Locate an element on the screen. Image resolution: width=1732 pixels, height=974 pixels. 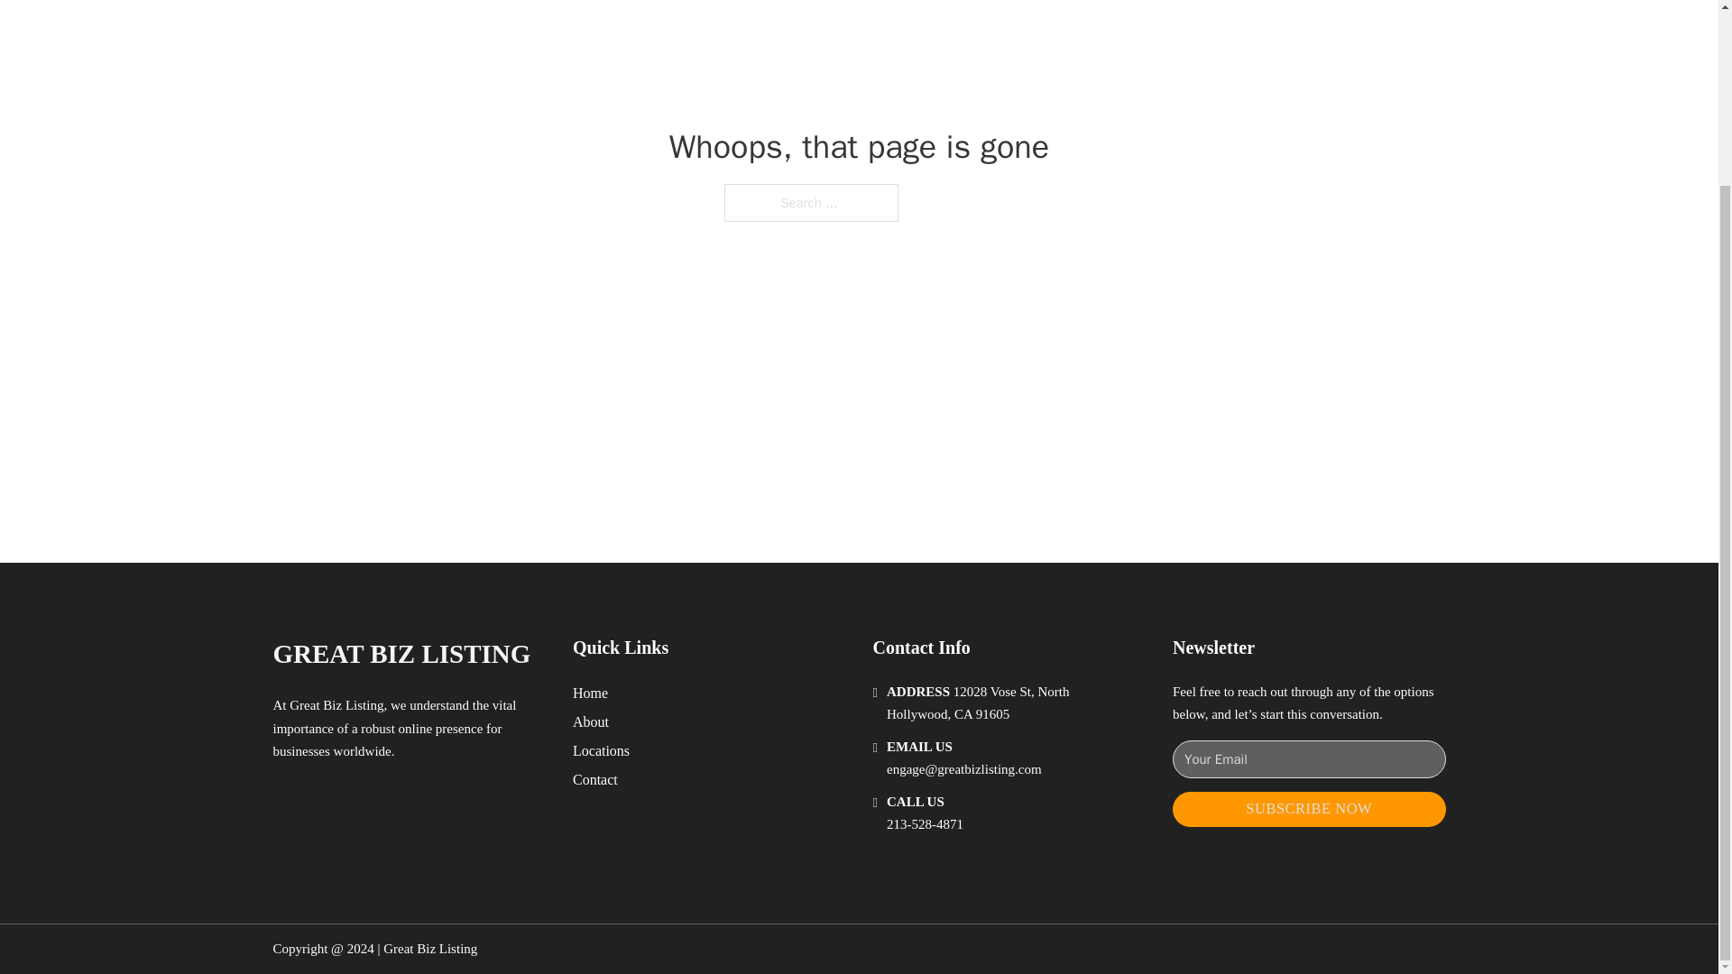
GREAT BIZ LISTING is located at coordinates (401, 653).